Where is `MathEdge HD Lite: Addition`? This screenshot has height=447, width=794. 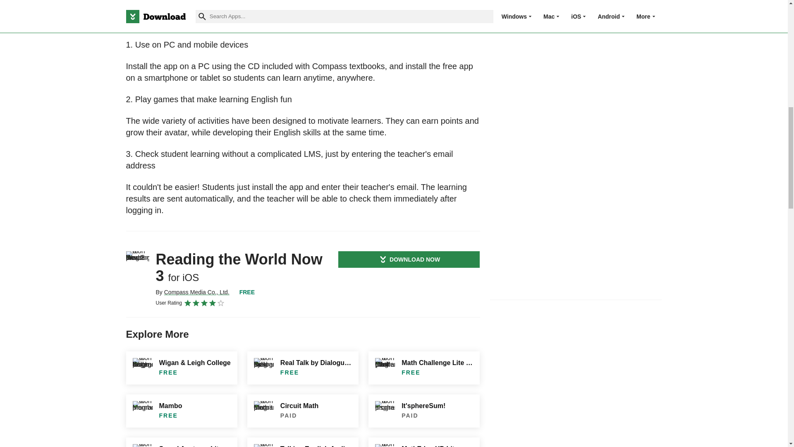
MathEdge HD Lite: Addition is located at coordinates (423, 442).